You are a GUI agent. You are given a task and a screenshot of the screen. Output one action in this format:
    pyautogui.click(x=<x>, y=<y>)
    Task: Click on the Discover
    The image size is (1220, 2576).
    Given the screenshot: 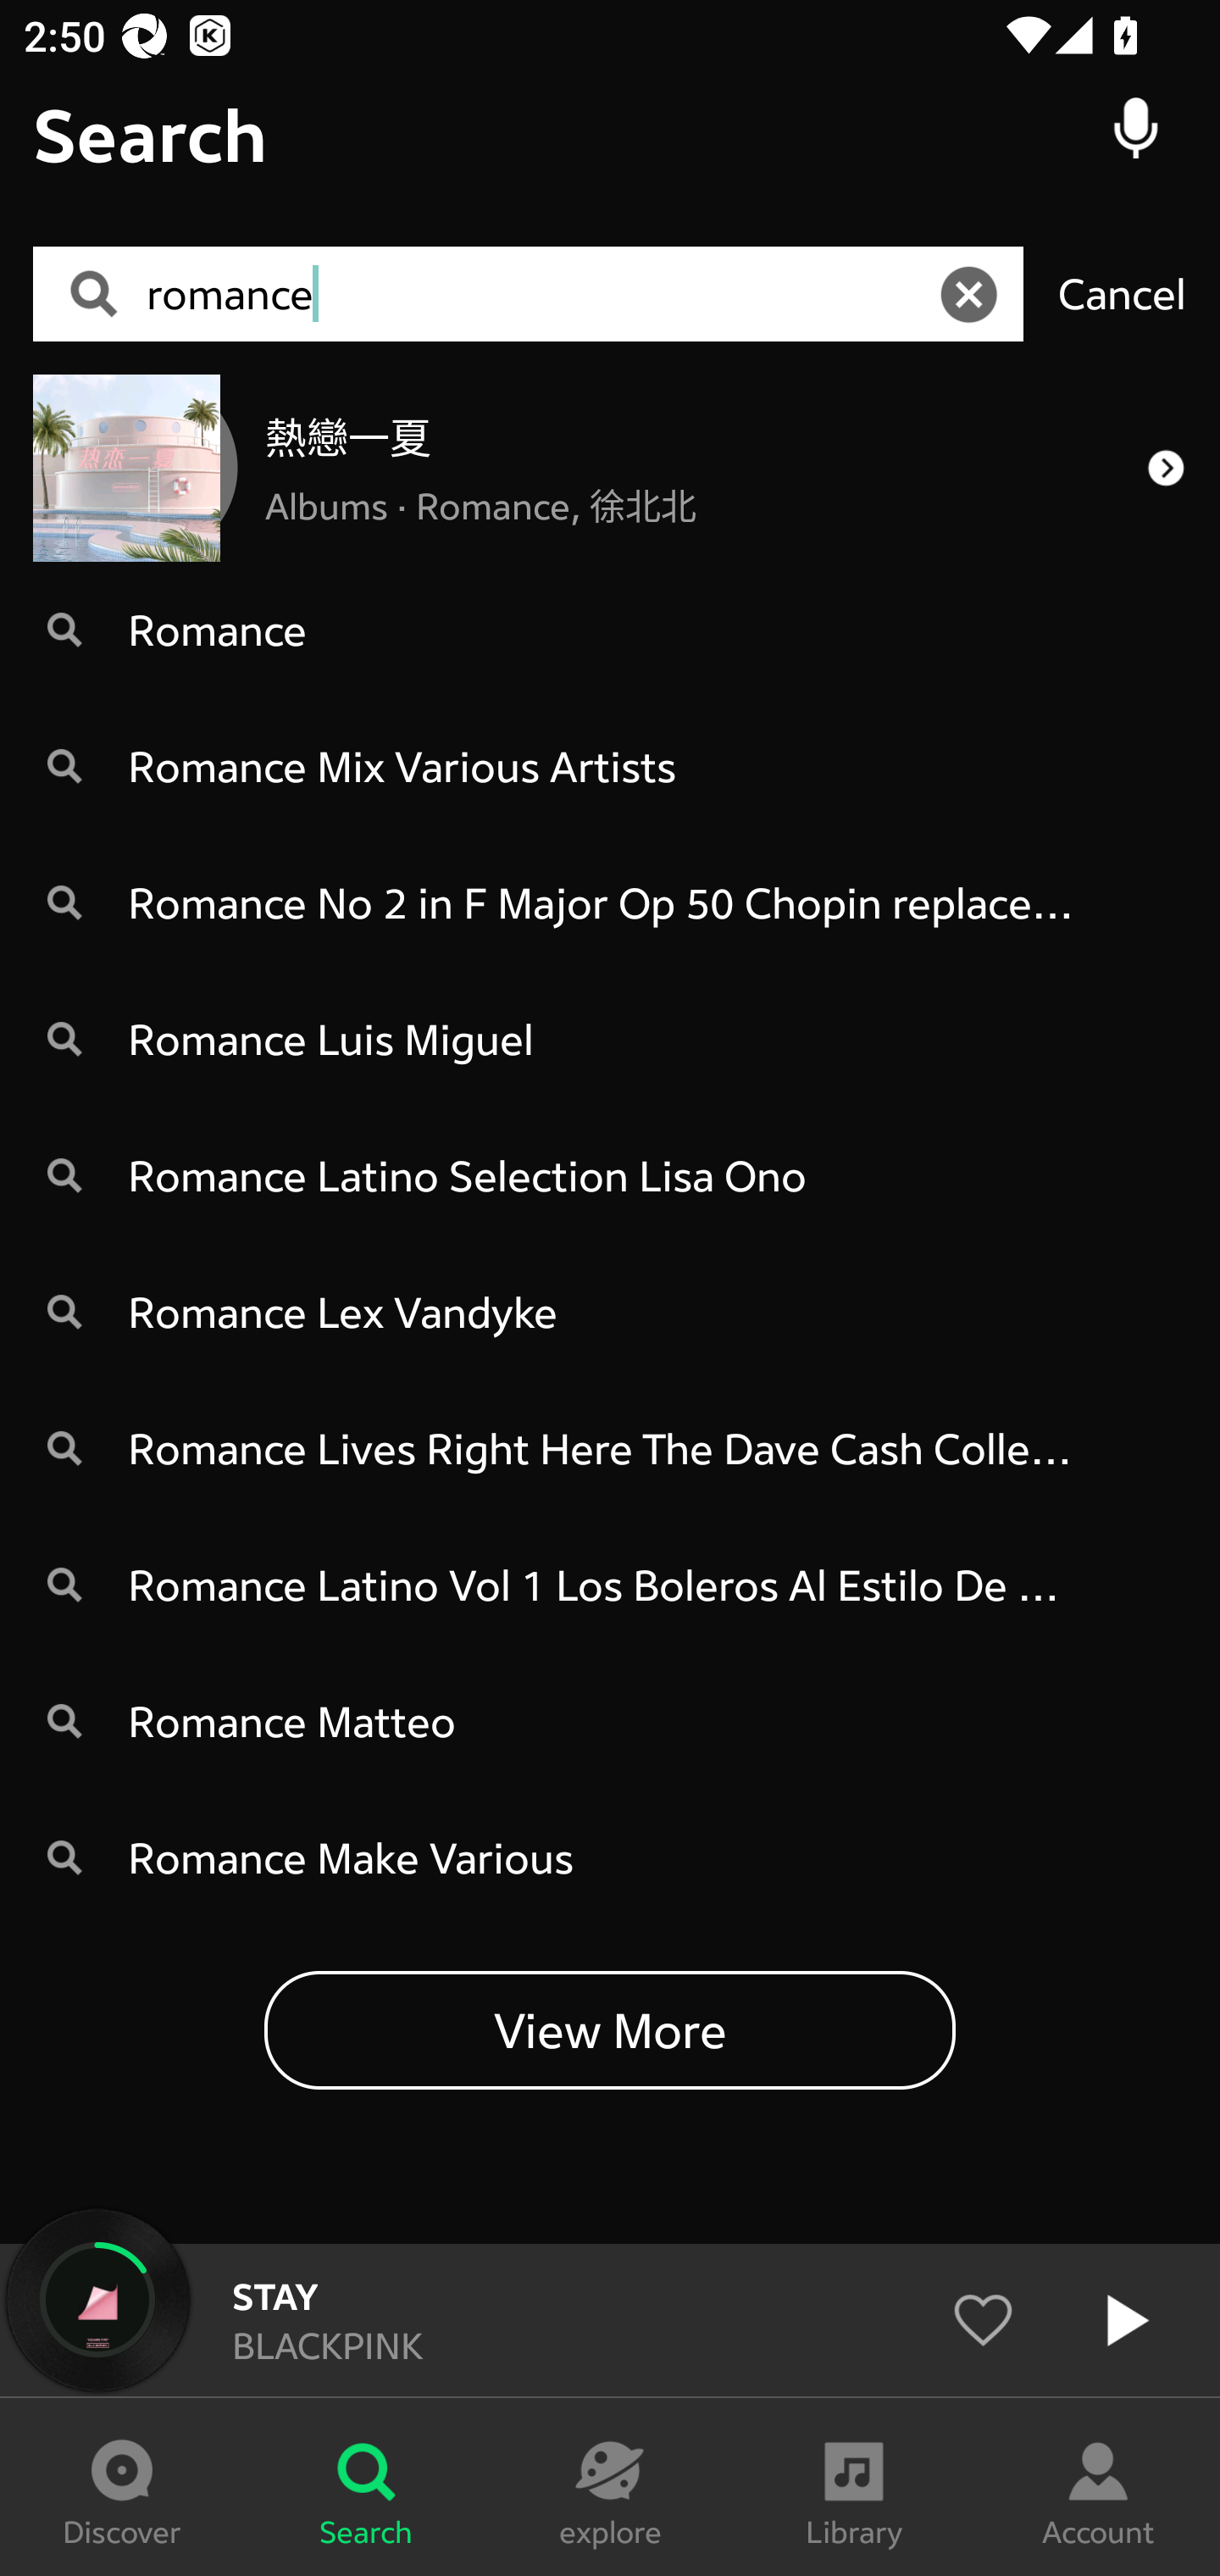 What is the action you would take?
    pyautogui.click(x=122, y=2487)
    